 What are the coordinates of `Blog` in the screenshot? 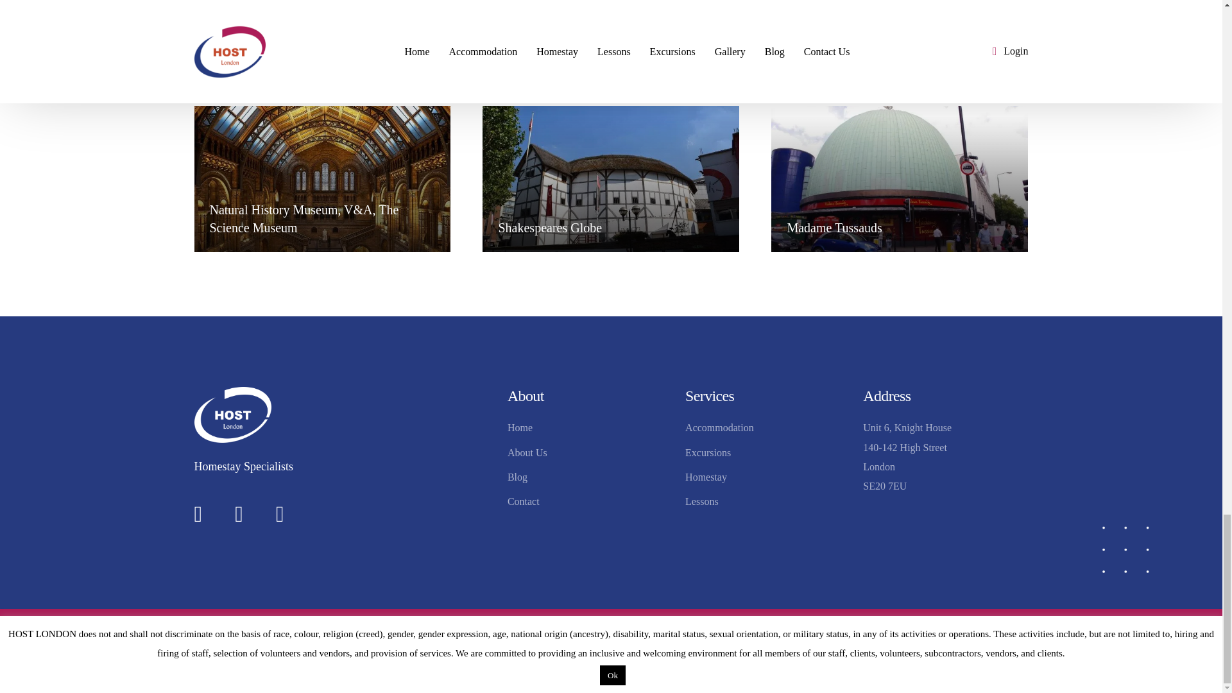 It's located at (590, 477).